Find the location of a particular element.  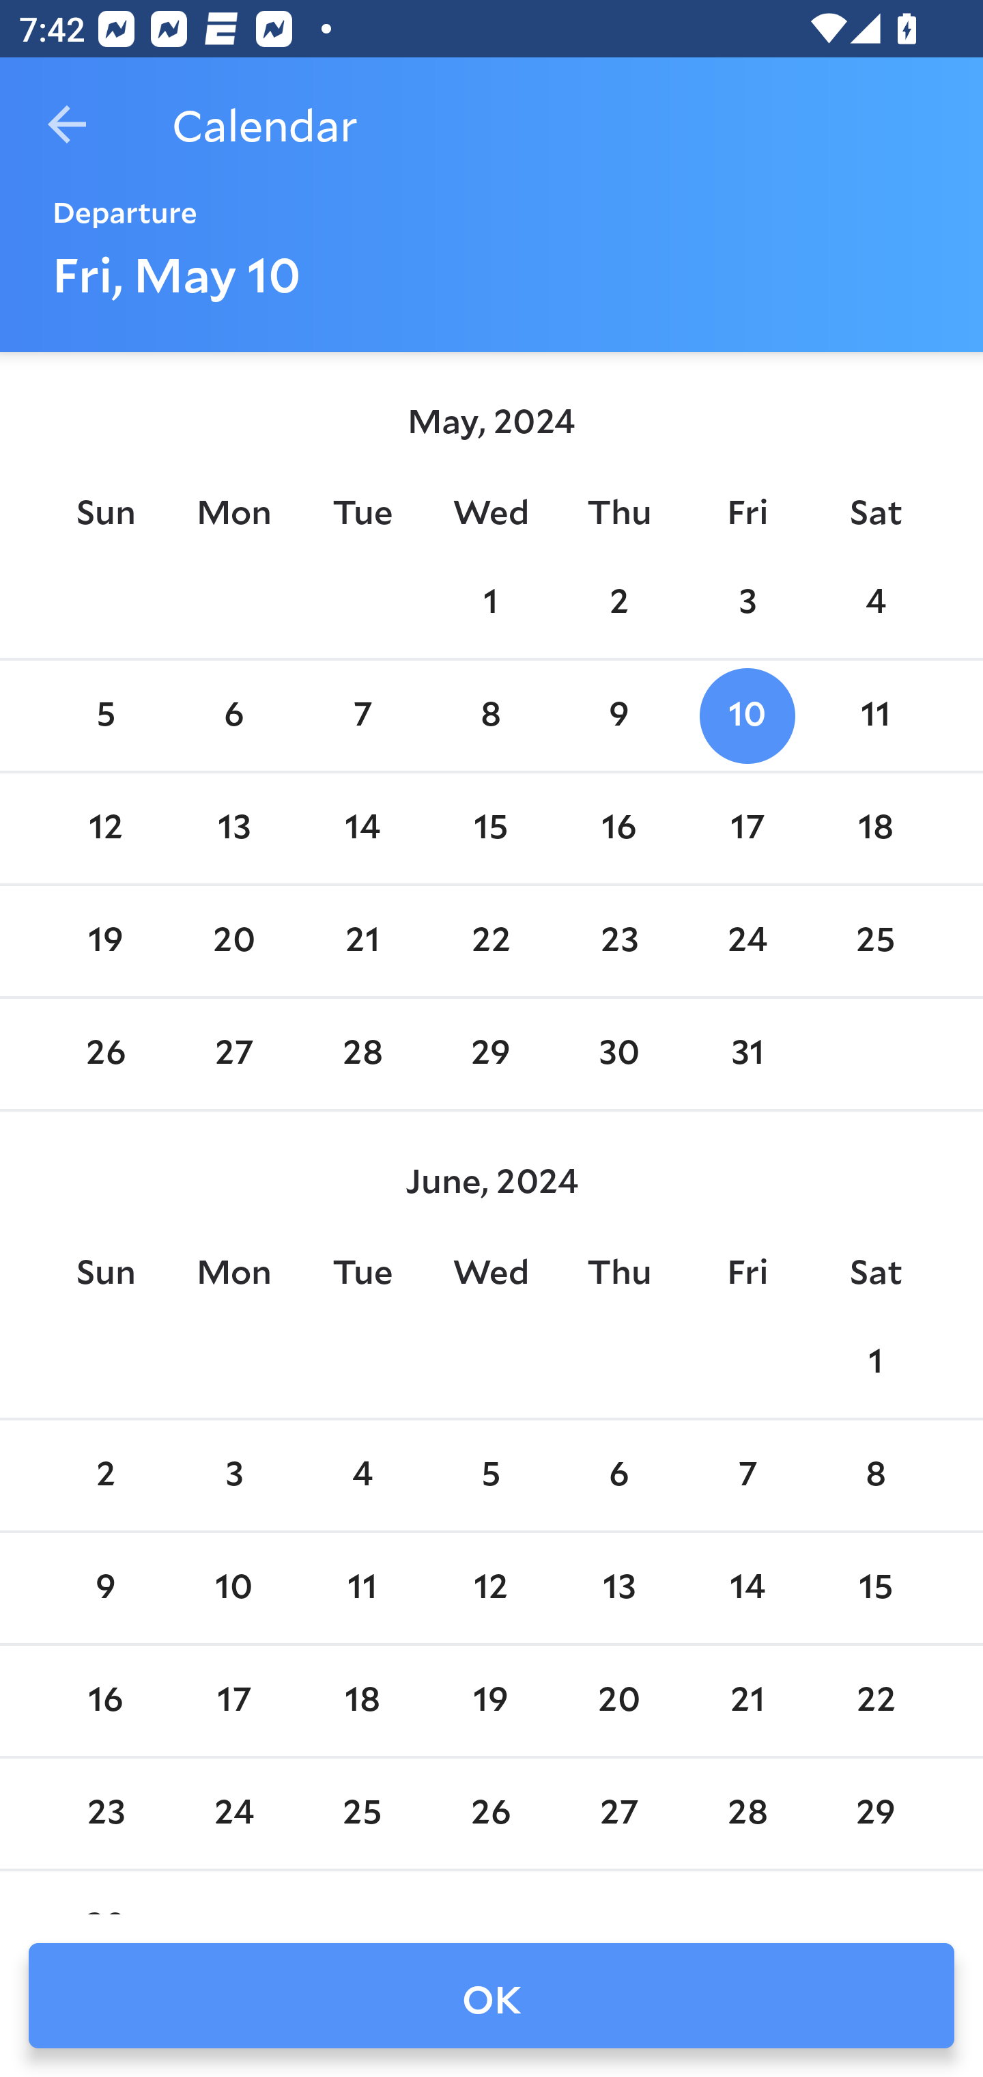

6 is located at coordinates (618, 1476).